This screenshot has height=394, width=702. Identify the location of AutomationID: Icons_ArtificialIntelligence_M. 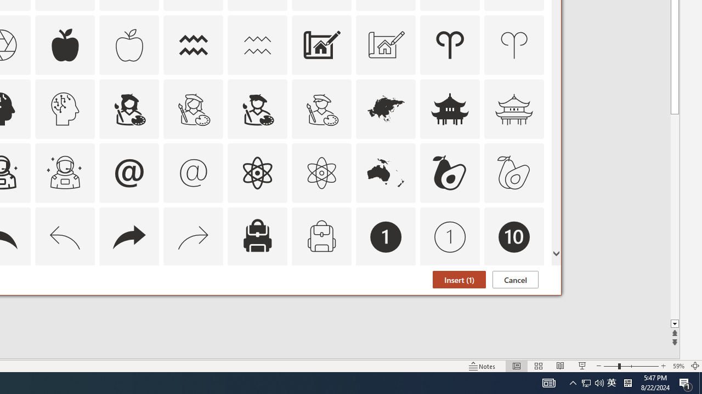
(65, 108).